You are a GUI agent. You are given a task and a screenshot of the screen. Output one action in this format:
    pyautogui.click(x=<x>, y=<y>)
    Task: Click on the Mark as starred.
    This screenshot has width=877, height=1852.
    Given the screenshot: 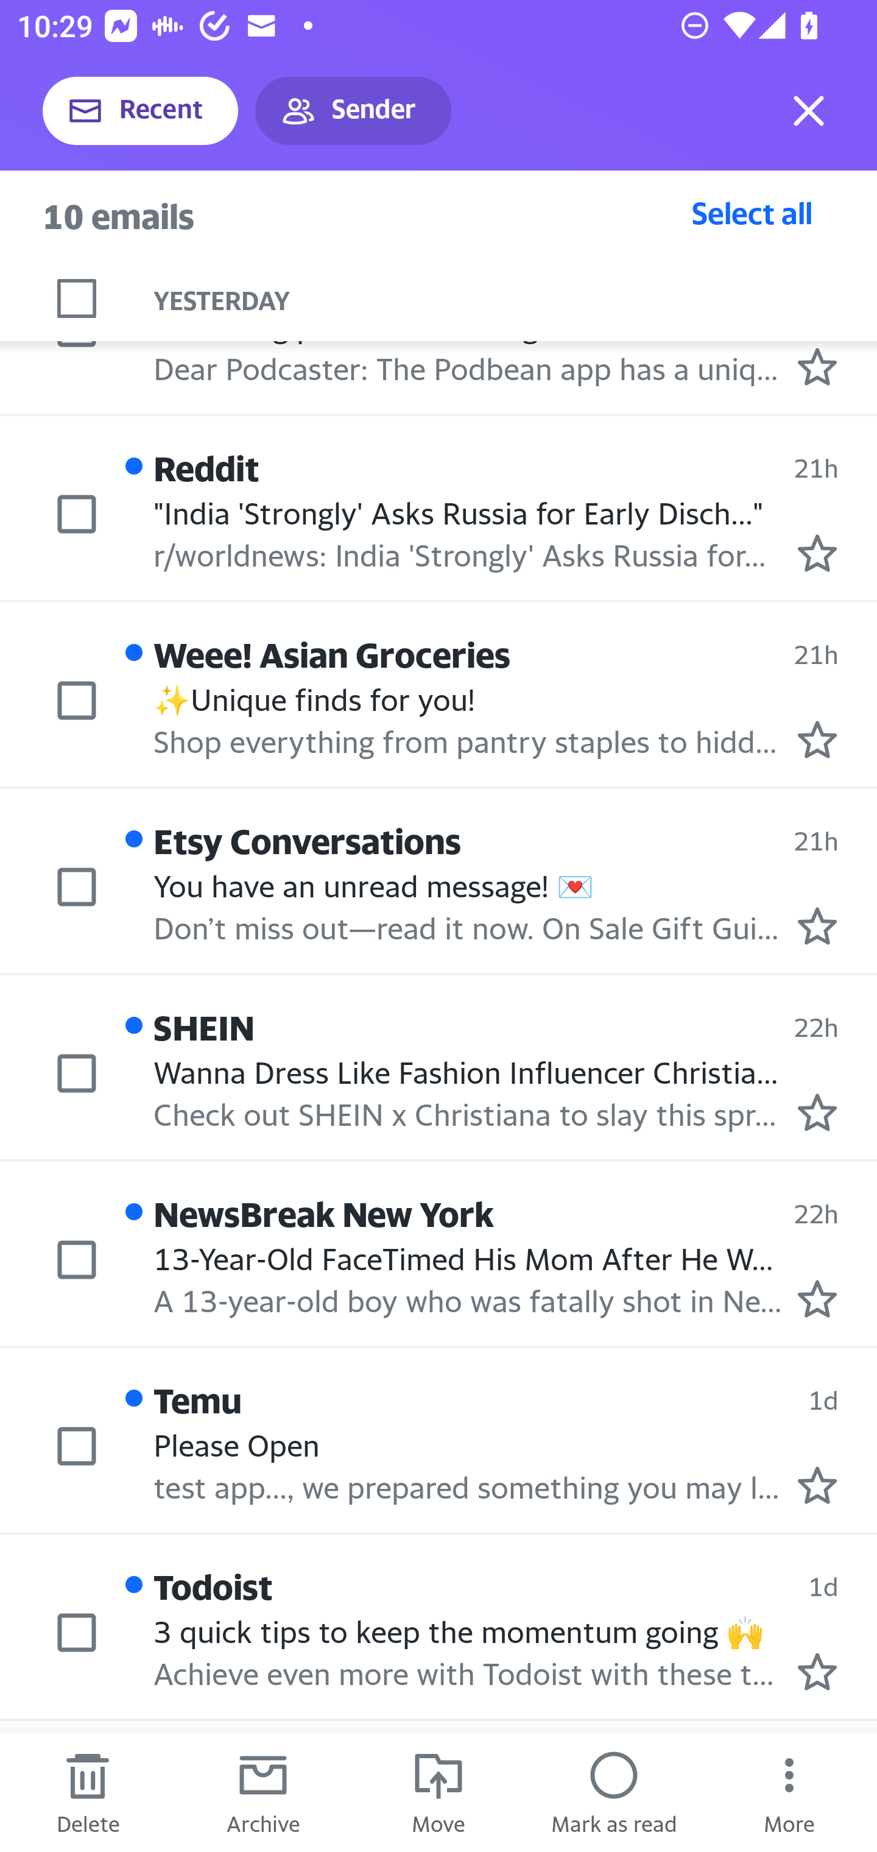 What is the action you would take?
    pyautogui.click(x=817, y=1112)
    